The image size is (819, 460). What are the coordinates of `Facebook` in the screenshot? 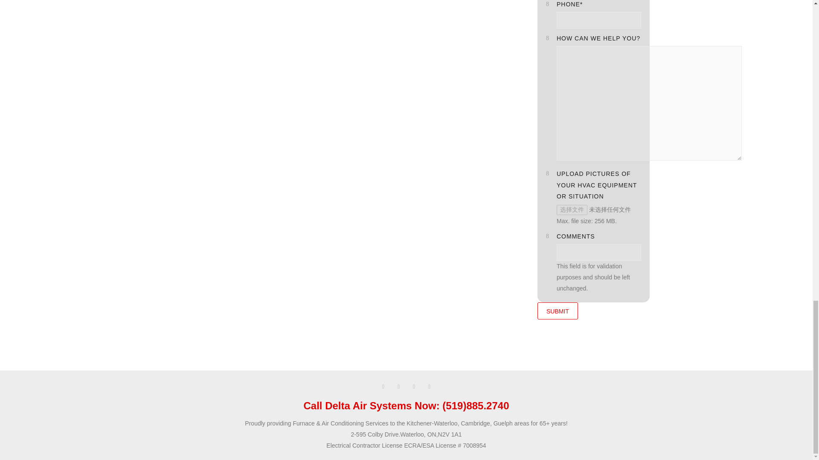 It's located at (383, 386).